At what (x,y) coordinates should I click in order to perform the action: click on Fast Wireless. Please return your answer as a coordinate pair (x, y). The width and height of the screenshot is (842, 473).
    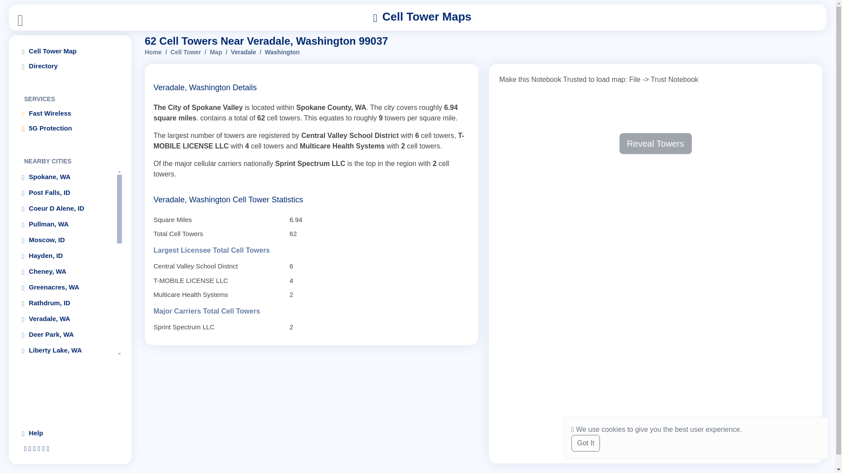
    Looking at the image, I should click on (70, 113).